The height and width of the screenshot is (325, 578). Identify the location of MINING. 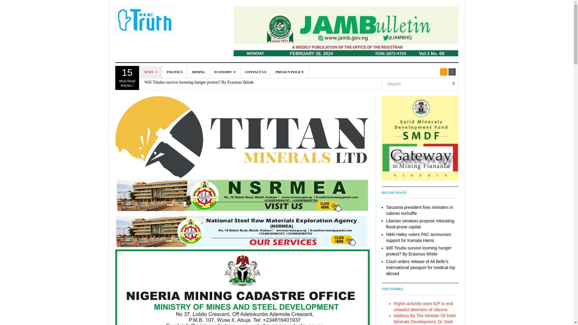
(198, 72).